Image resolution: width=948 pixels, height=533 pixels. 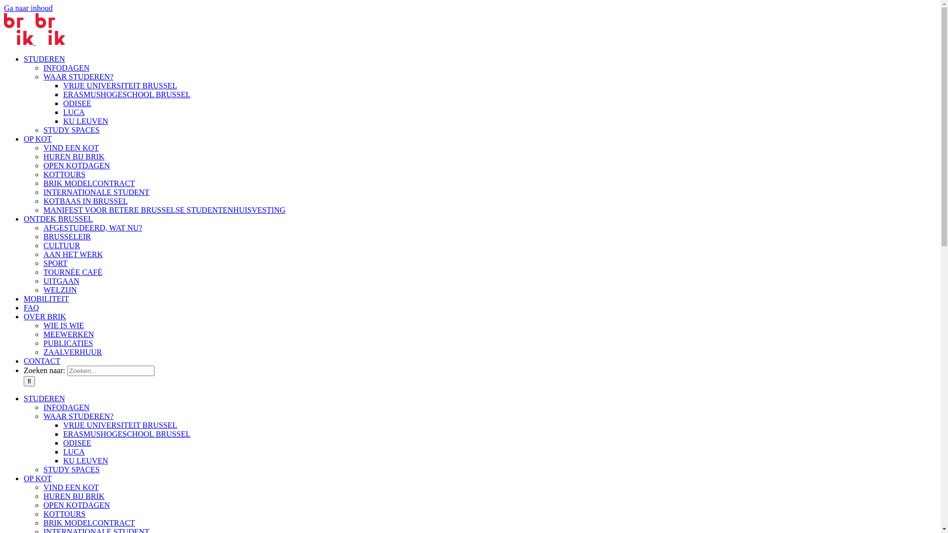 What do you see at coordinates (60, 290) in the screenshot?
I see `WELZIJN` at bounding box center [60, 290].